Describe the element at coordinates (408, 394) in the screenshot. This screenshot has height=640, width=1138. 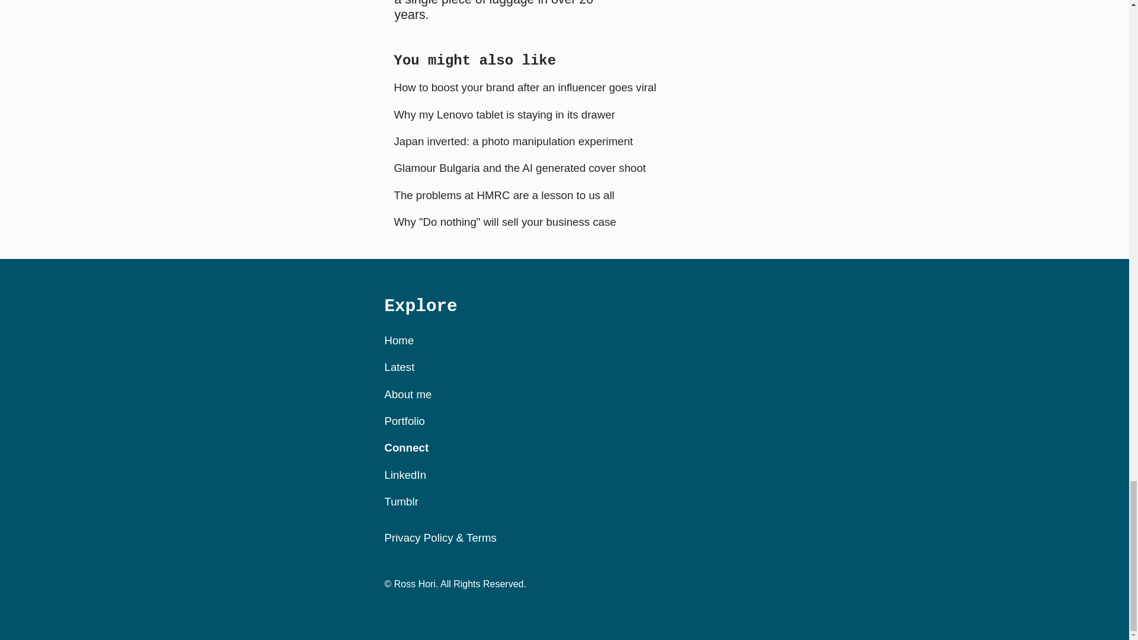
I see `About me` at that location.